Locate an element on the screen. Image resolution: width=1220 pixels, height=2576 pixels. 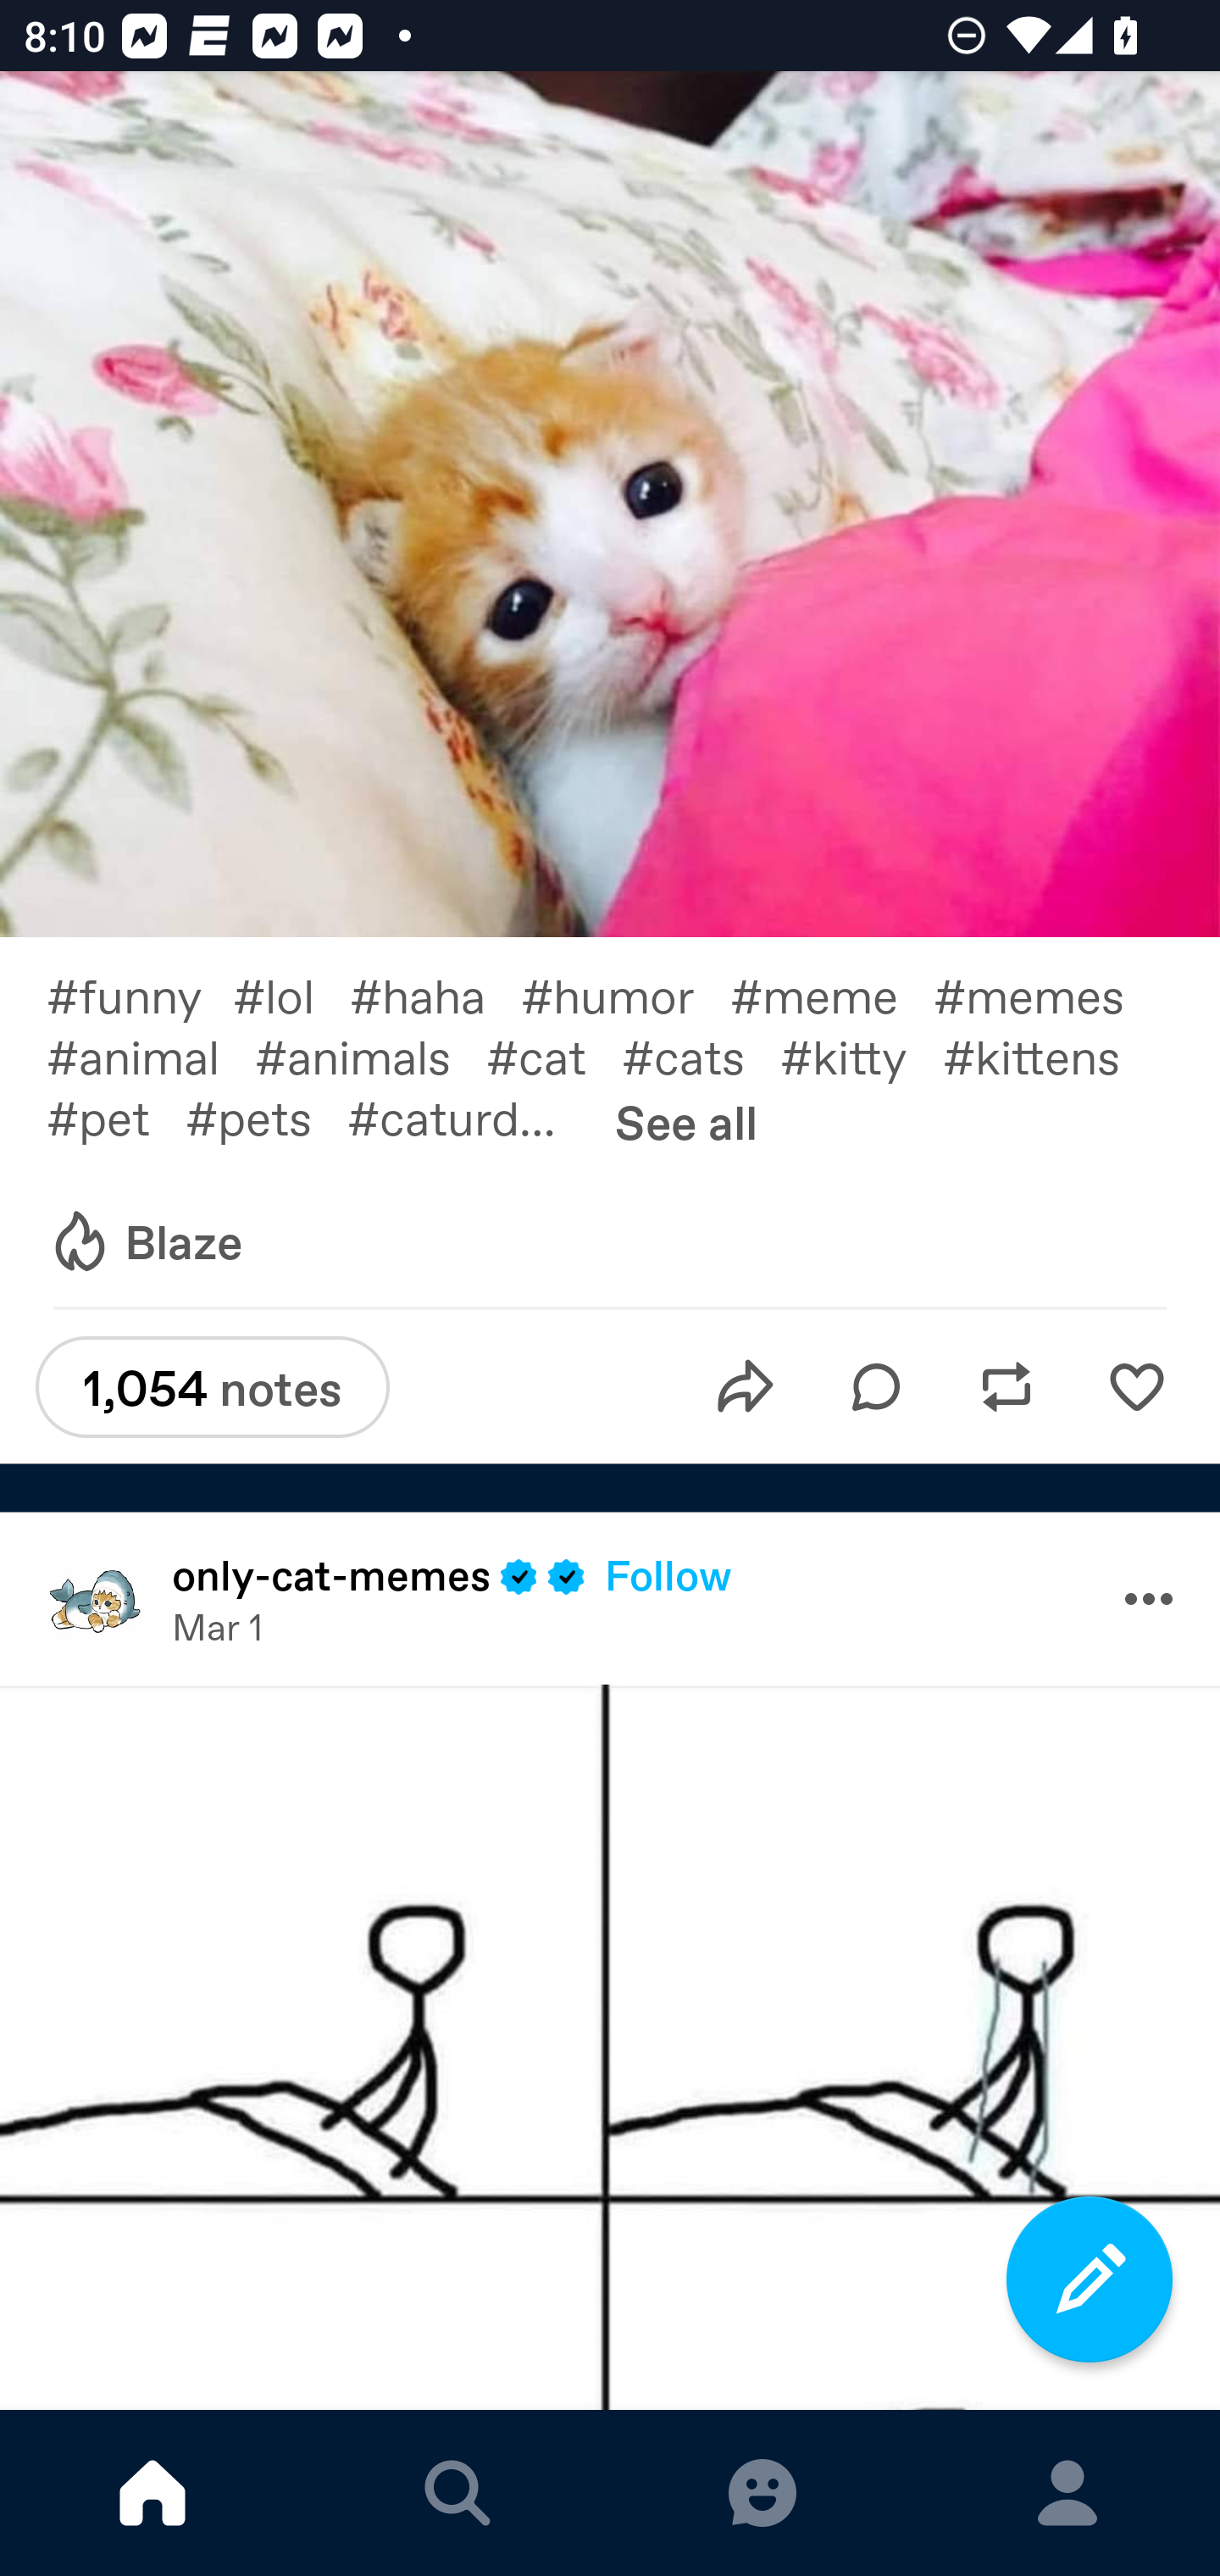
#pets is located at coordinates (266, 1116).